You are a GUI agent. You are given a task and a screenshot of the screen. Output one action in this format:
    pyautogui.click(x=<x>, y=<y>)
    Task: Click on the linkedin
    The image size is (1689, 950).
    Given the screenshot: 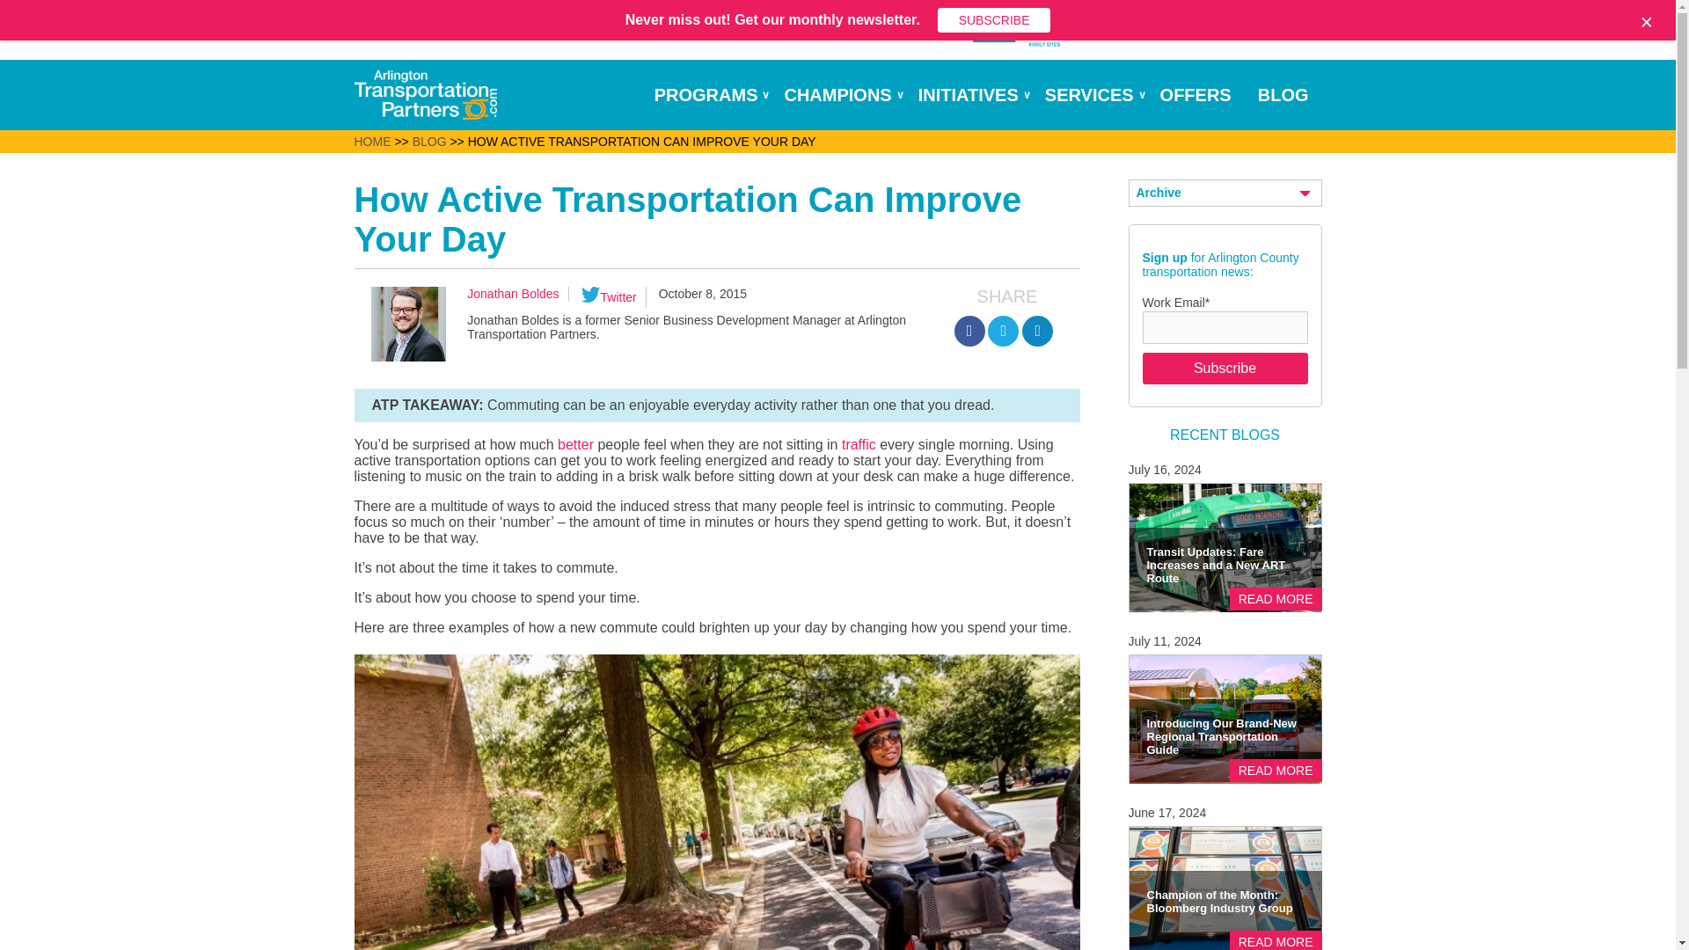 What is the action you would take?
    pyautogui.click(x=1036, y=331)
    